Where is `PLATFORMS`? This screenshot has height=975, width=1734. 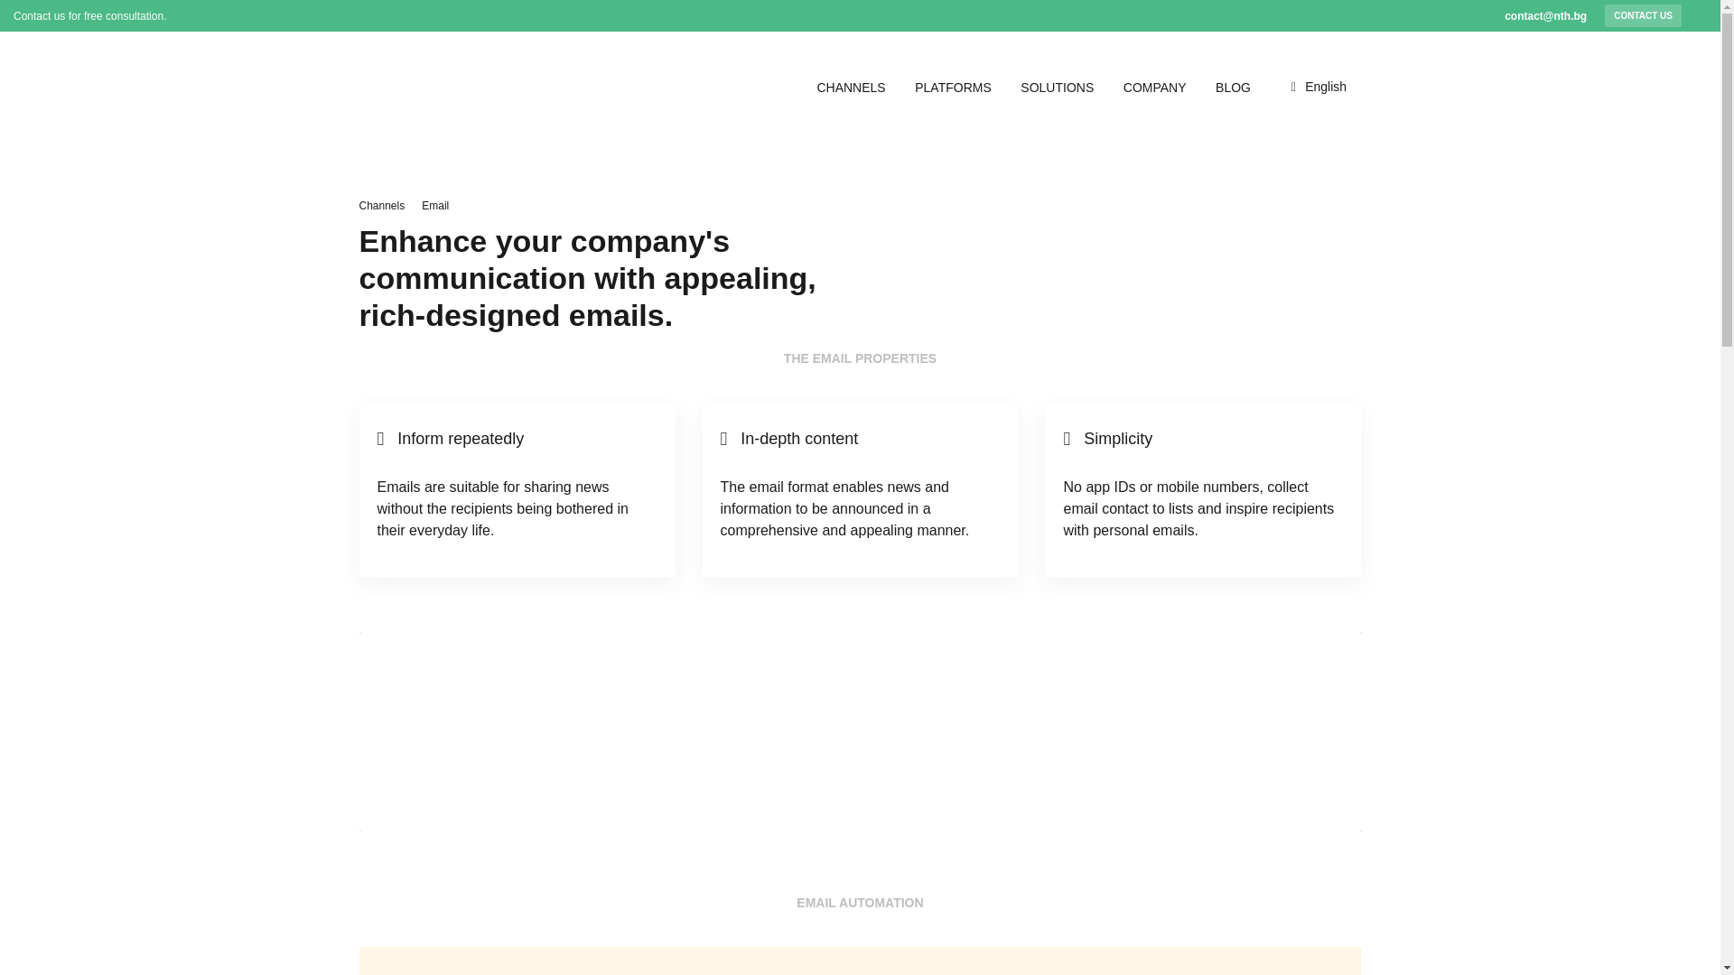
PLATFORMS is located at coordinates (958, 87).